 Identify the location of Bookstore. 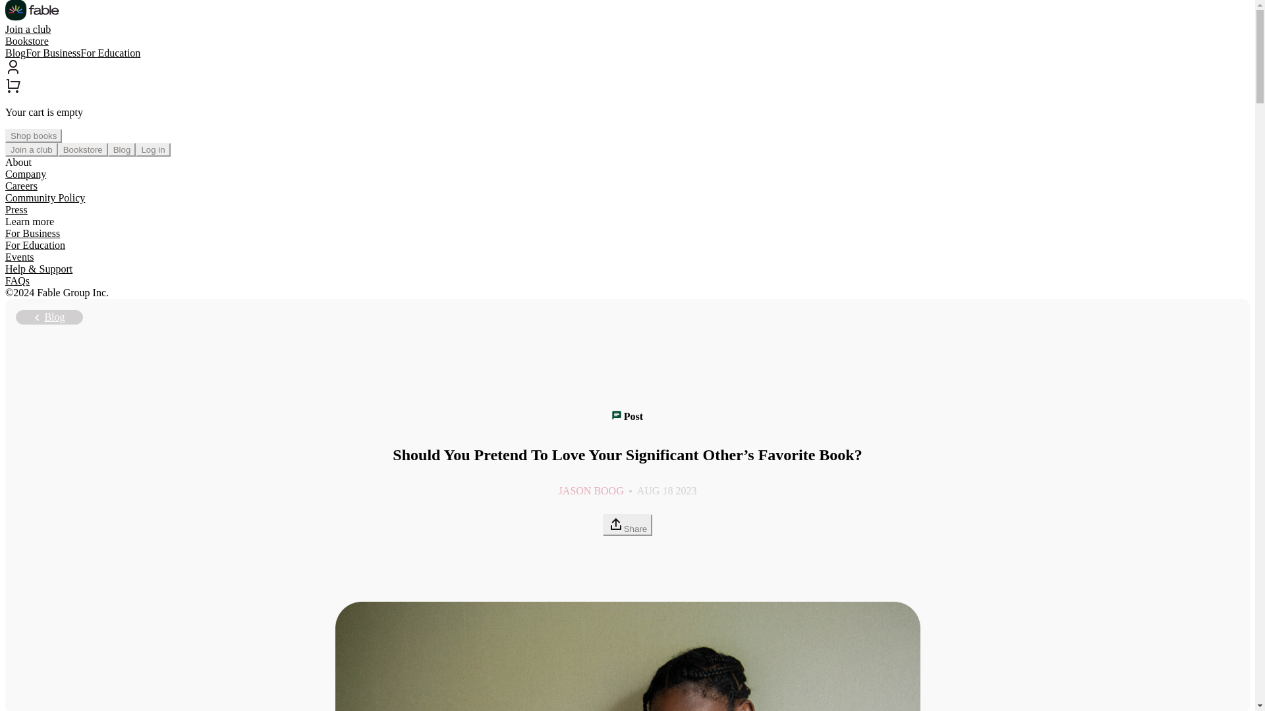
(83, 149).